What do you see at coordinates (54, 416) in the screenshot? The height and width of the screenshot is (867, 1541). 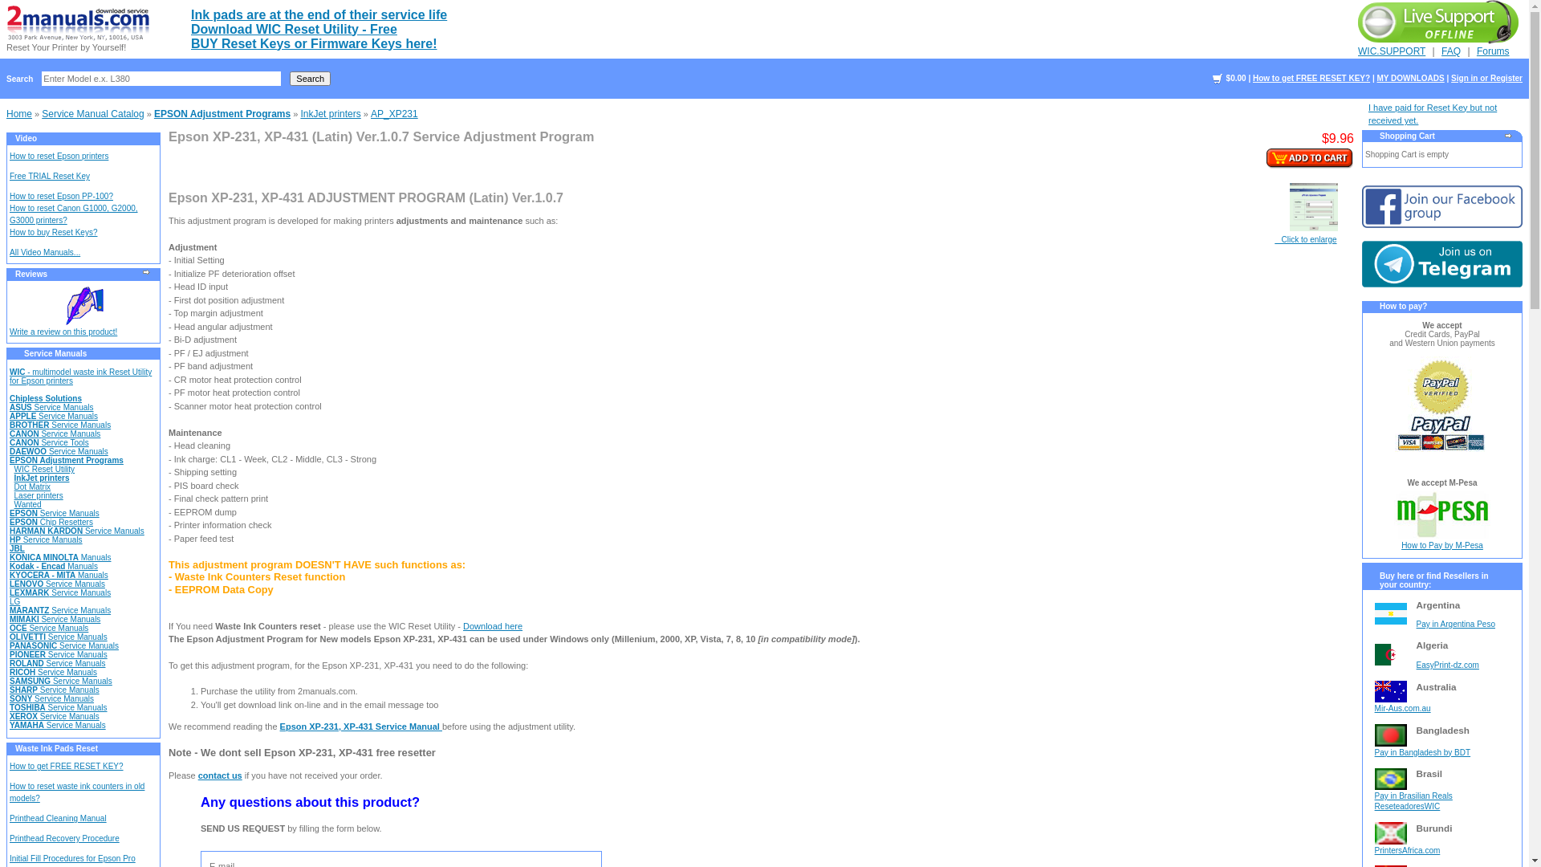 I see `APPLE Service Manuals` at bounding box center [54, 416].